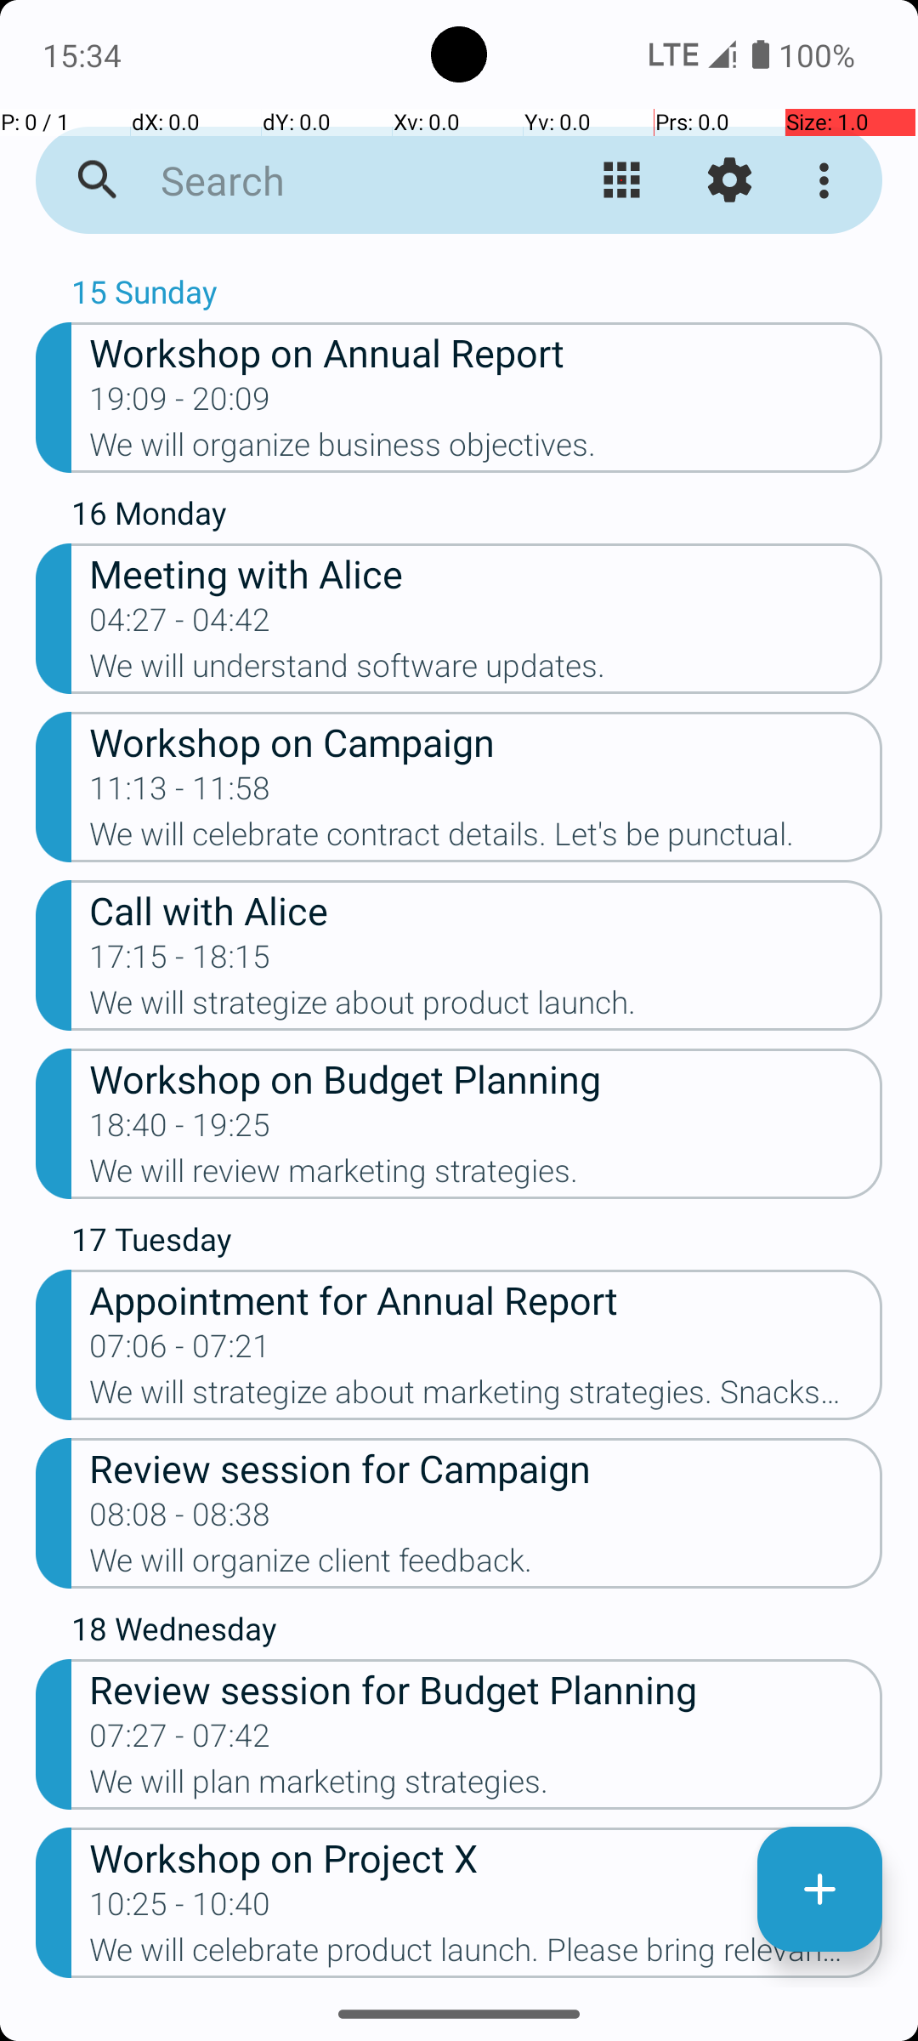  I want to click on We will strategize about marketing strategies. Snacks will be provided., so click(486, 1397).